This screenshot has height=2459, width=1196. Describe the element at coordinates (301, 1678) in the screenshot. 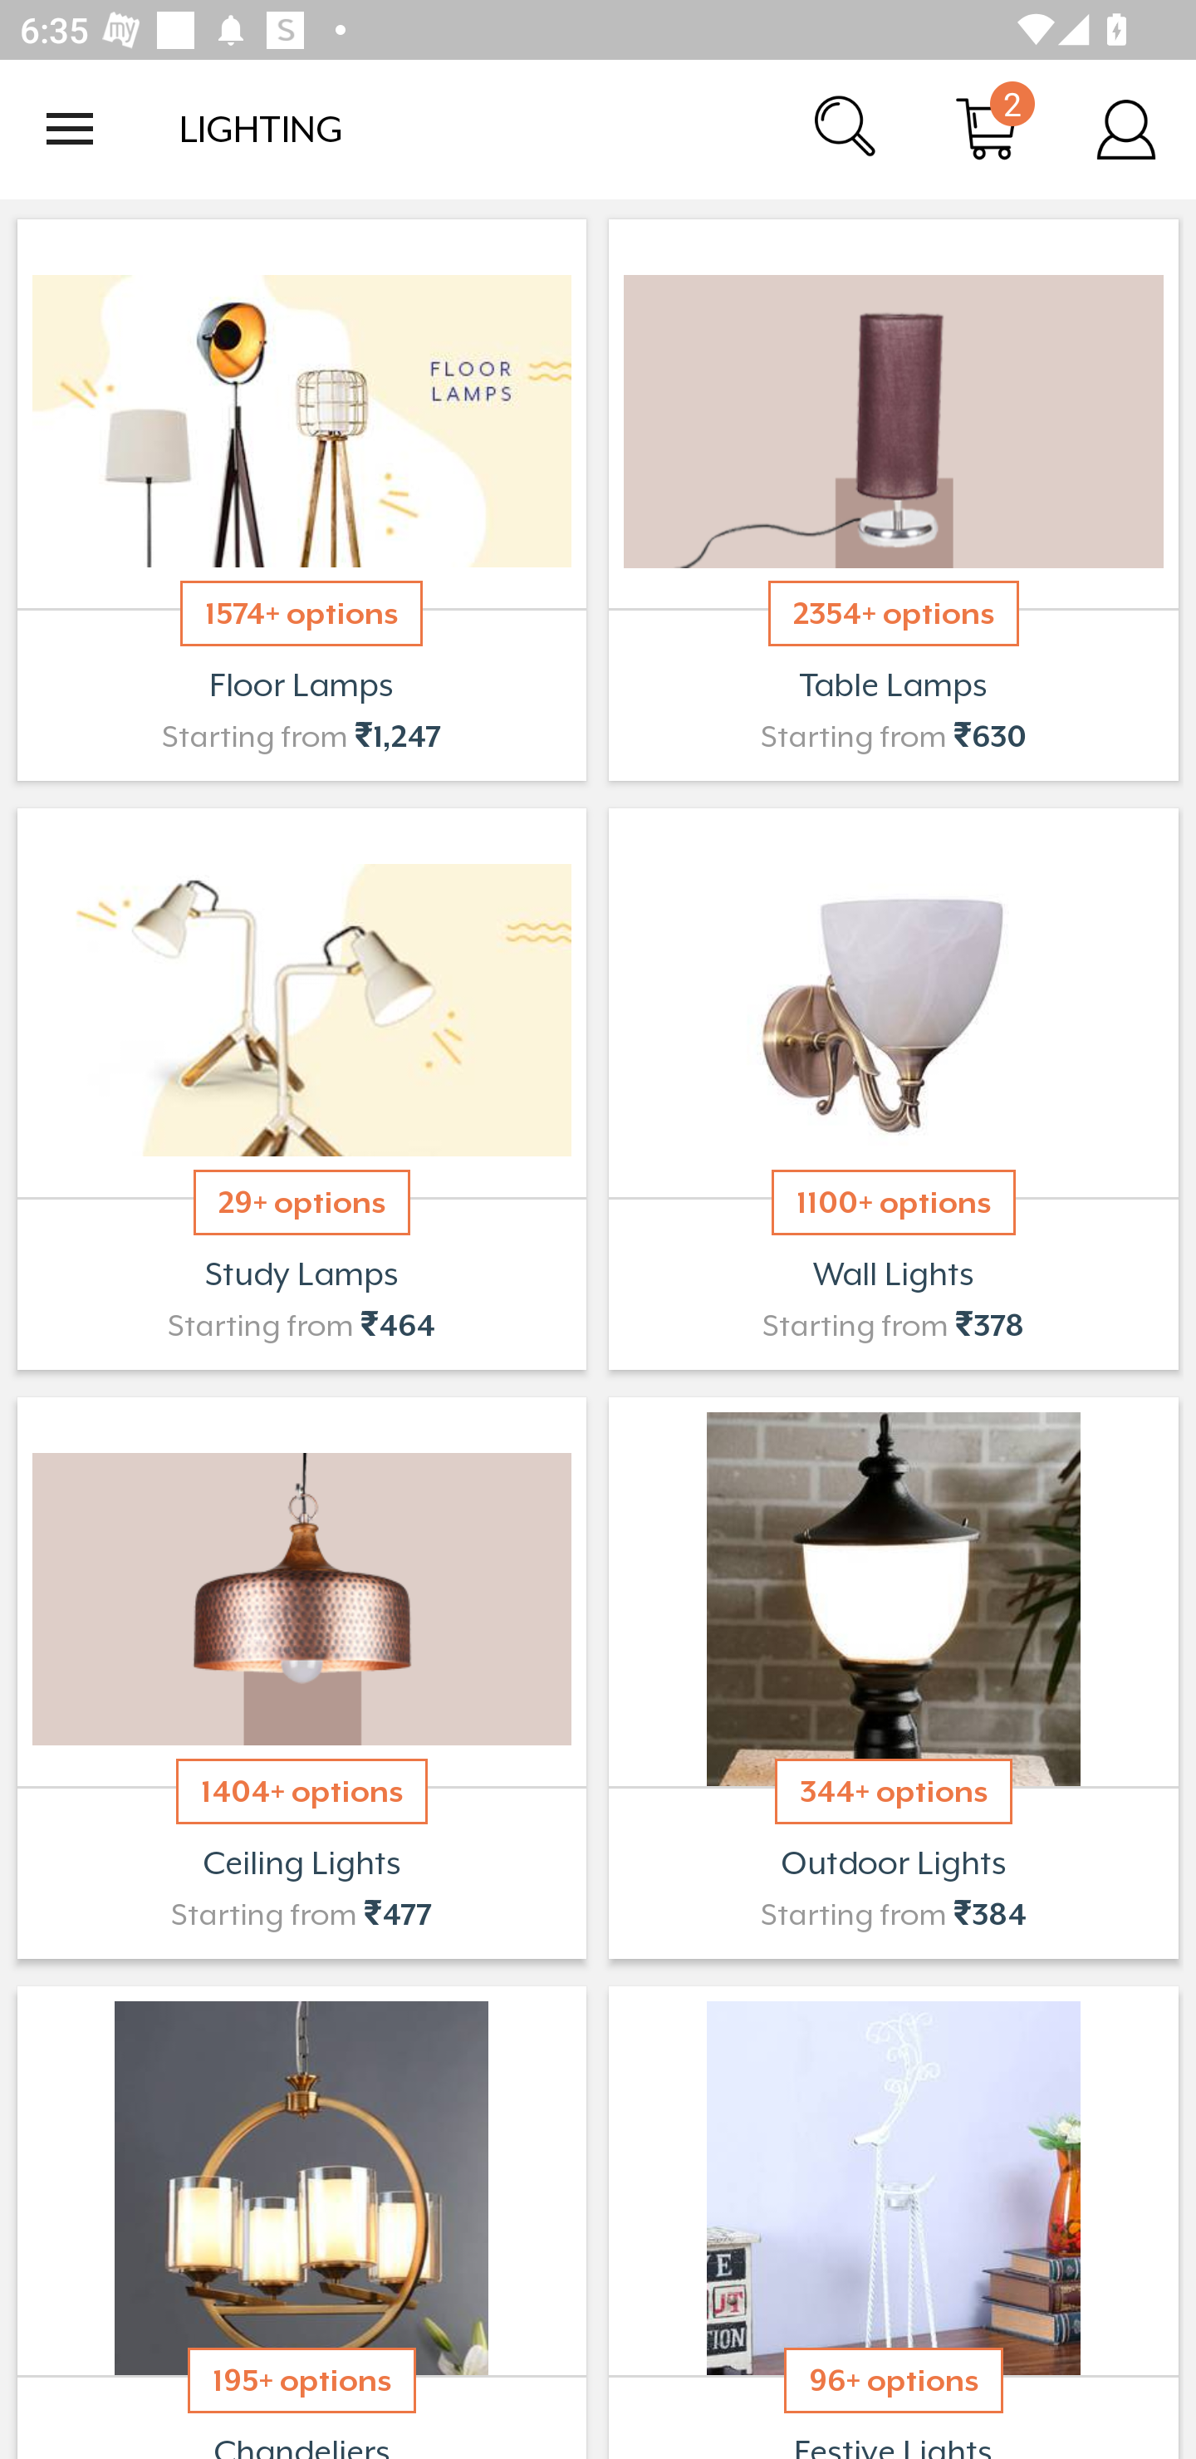

I see `1404+ options Ceiling Lights Starting from  ₹477` at that location.